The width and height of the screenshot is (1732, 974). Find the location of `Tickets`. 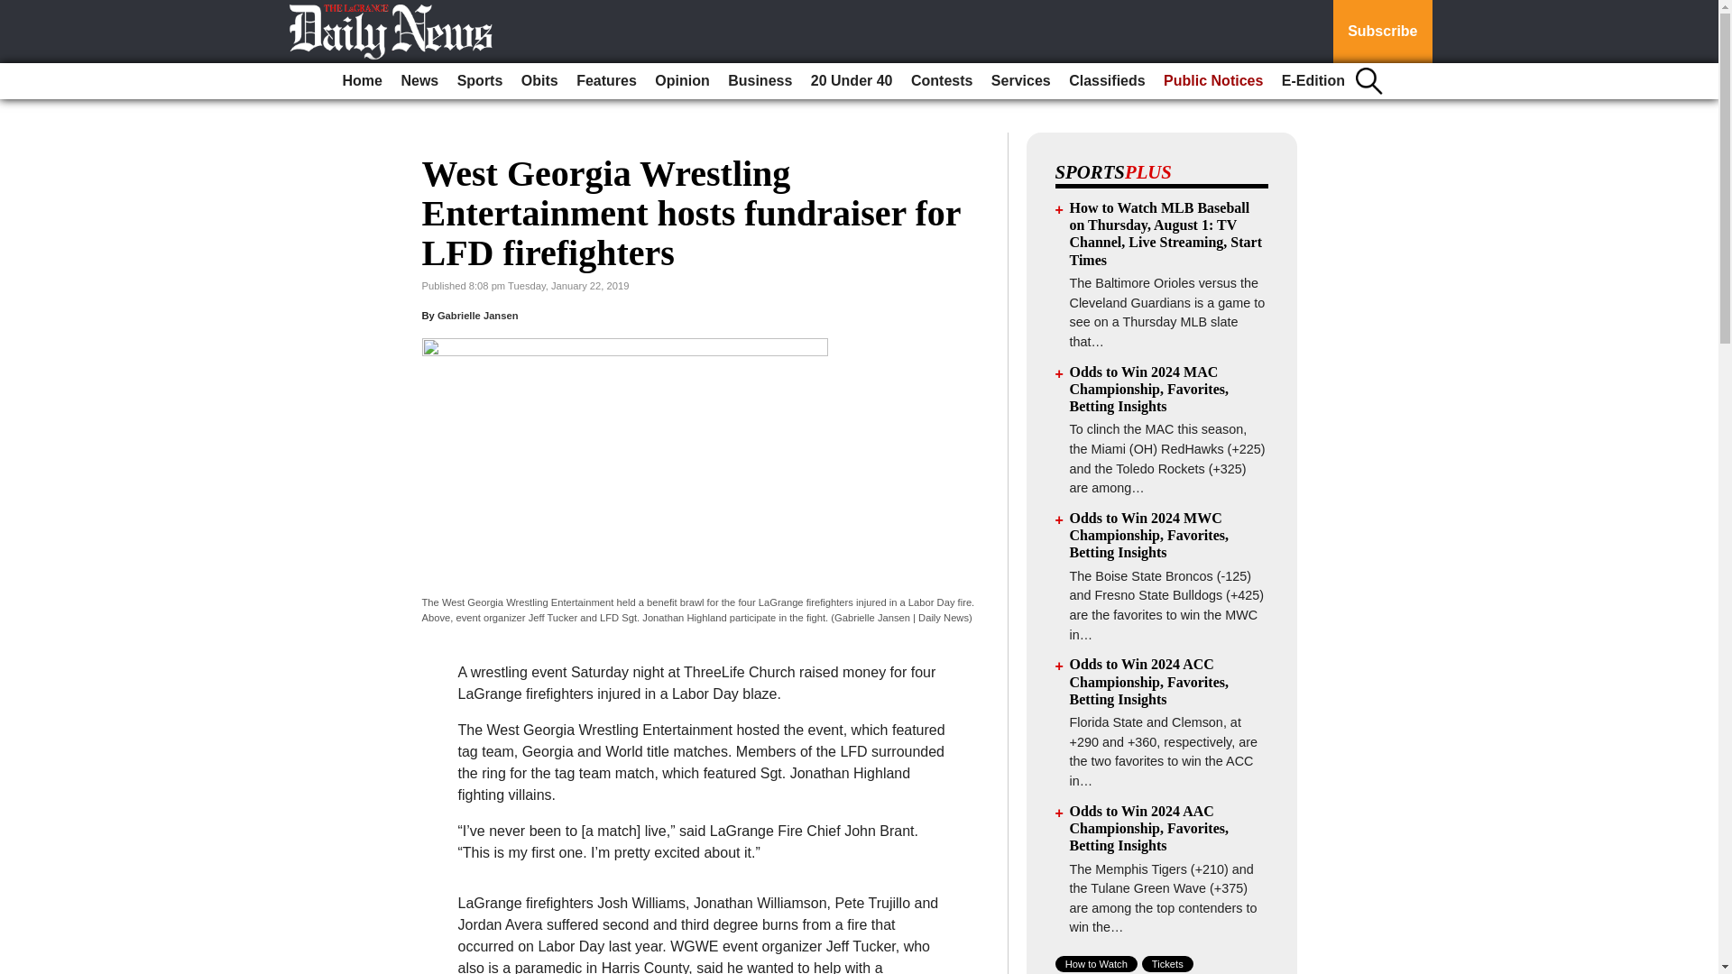

Tickets is located at coordinates (1167, 963).